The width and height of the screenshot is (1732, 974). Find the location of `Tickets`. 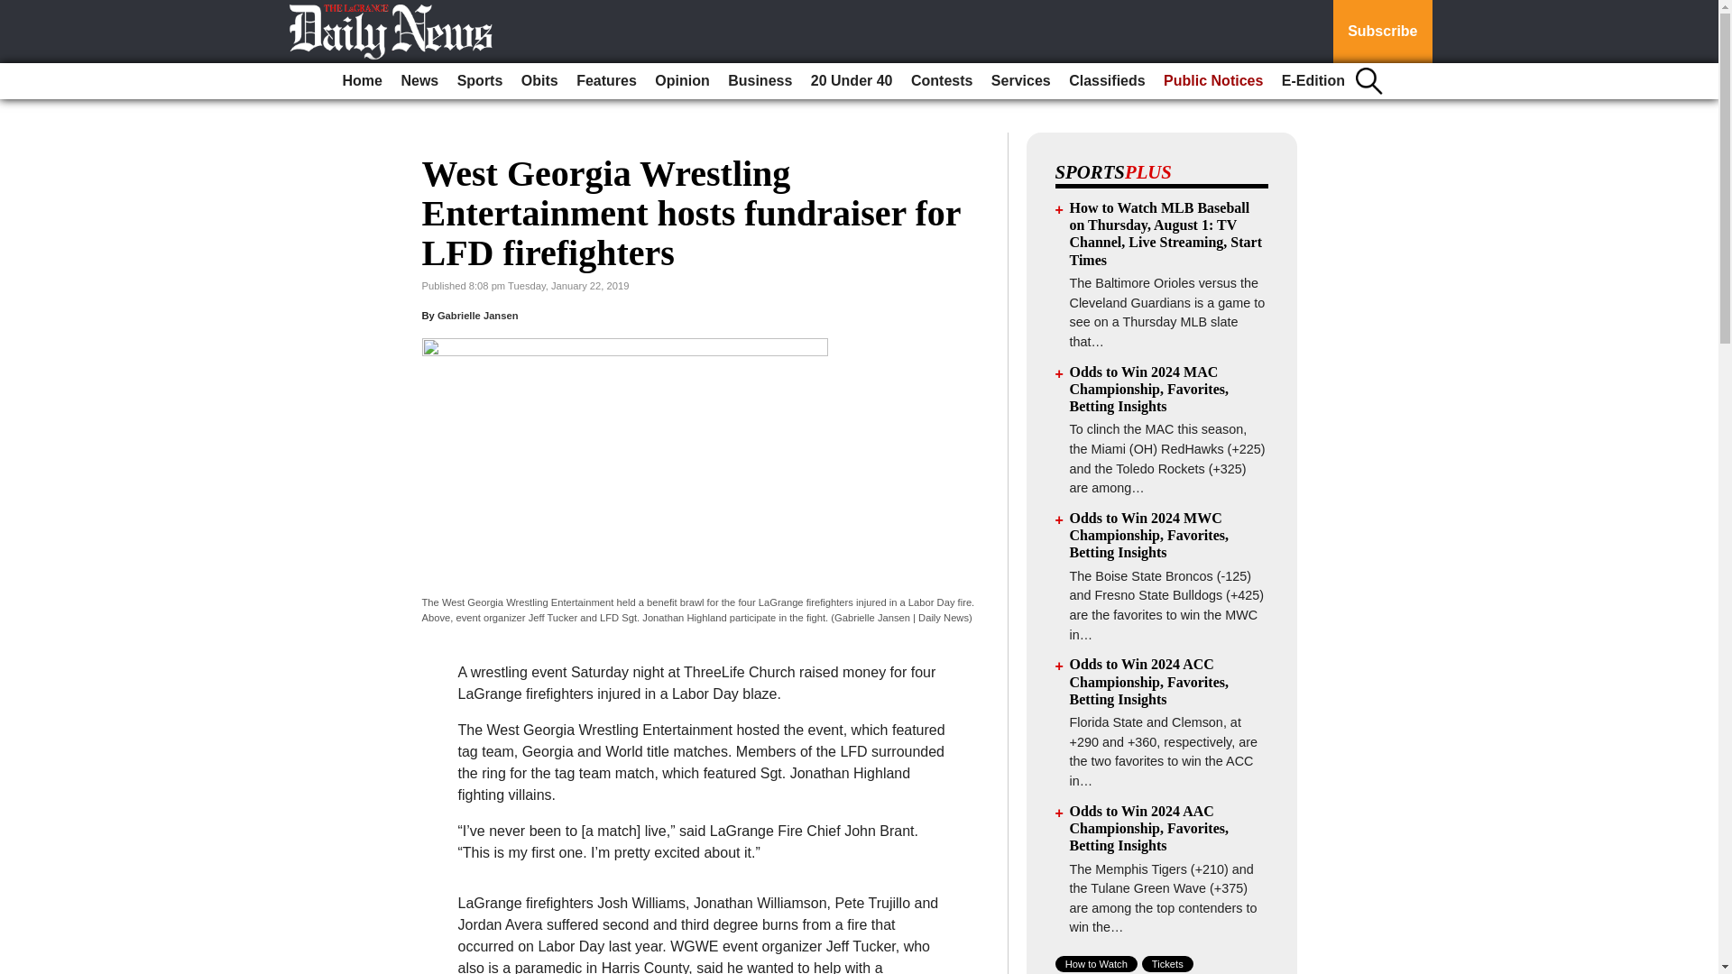

Tickets is located at coordinates (1167, 963).